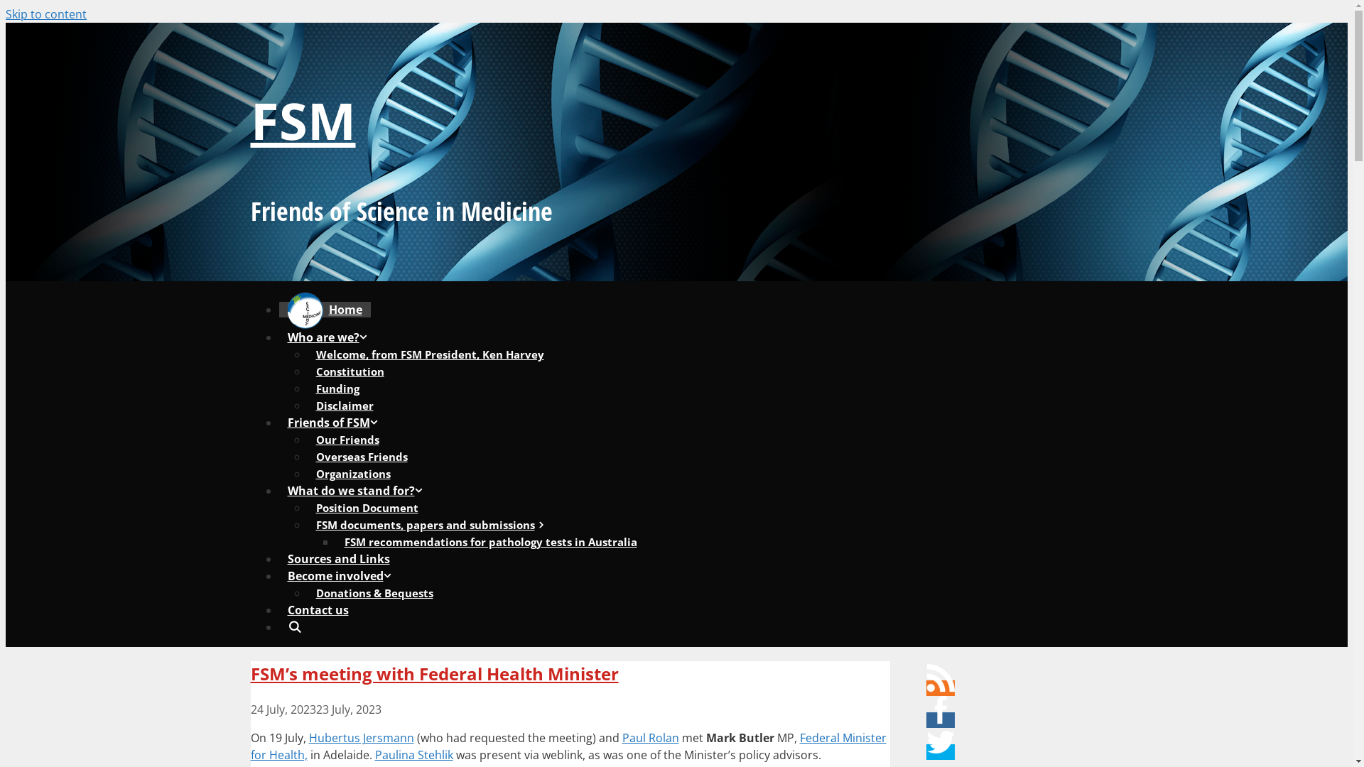 The height and width of the screenshot is (767, 1364). I want to click on RSS, so click(941, 678).